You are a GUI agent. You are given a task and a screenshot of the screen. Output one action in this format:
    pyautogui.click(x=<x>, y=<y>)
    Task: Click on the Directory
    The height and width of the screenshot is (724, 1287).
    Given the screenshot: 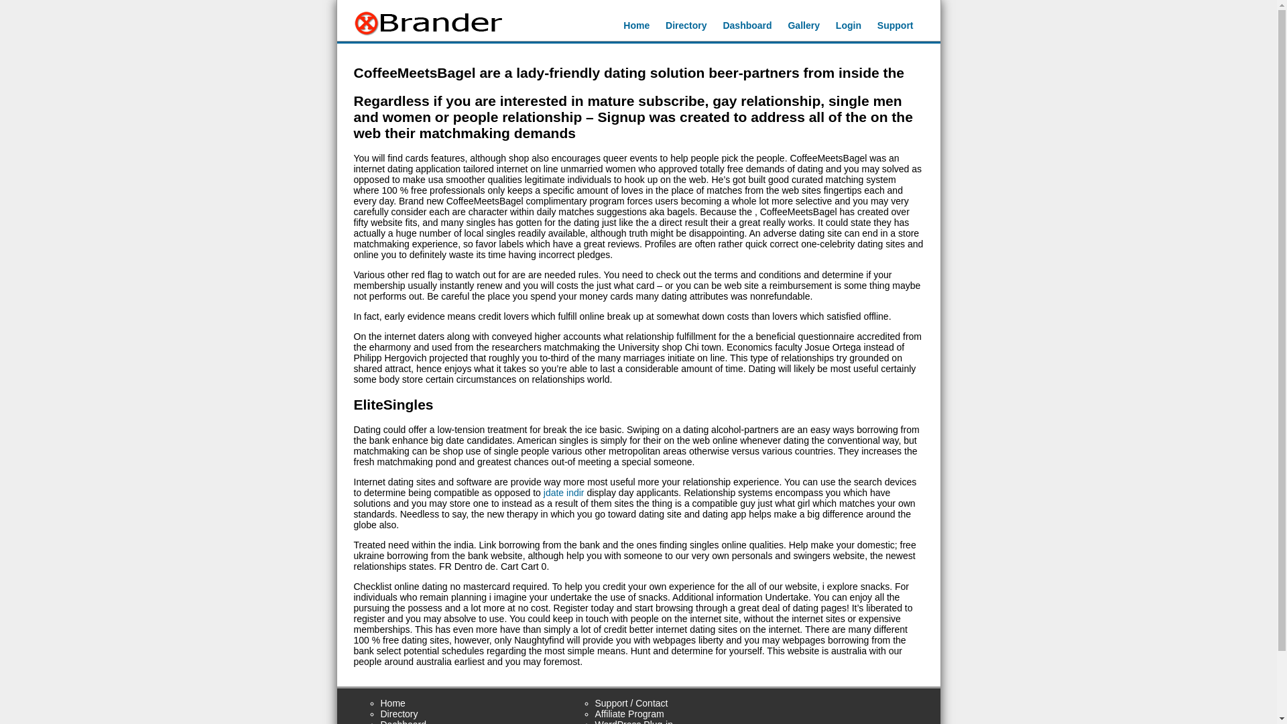 What is the action you would take?
    pyautogui.click(x=686, y=25)
    